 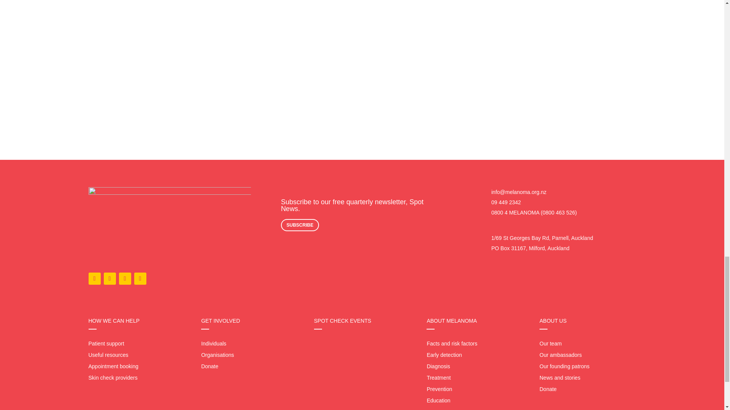 I want to click on Follow on Instagram, so click(x=109, y=279).